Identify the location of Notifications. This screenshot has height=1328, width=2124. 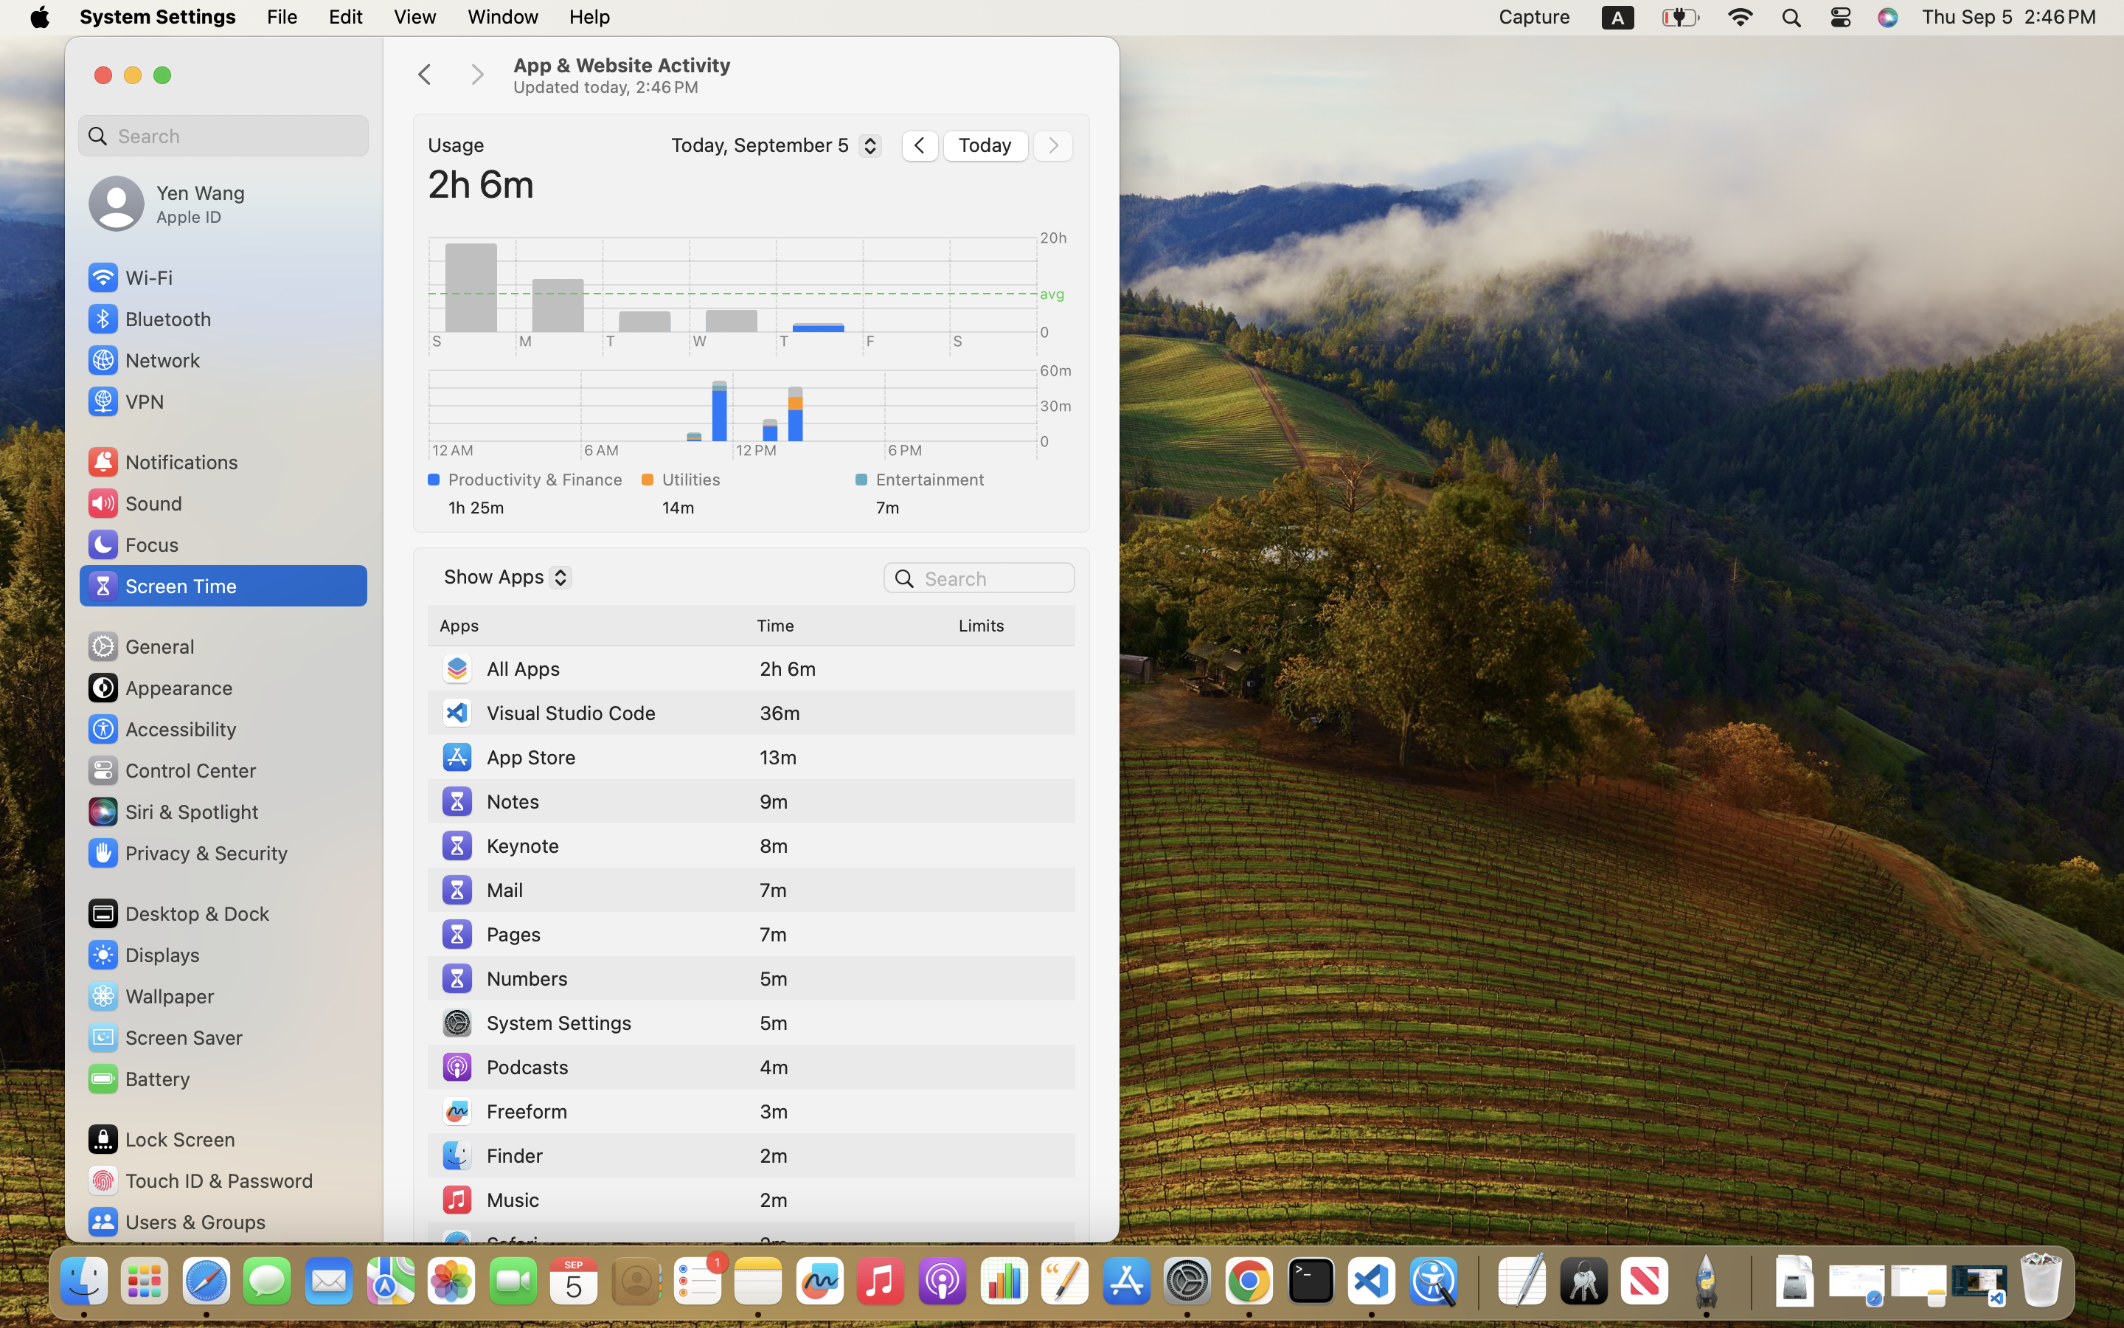
(162, 462).